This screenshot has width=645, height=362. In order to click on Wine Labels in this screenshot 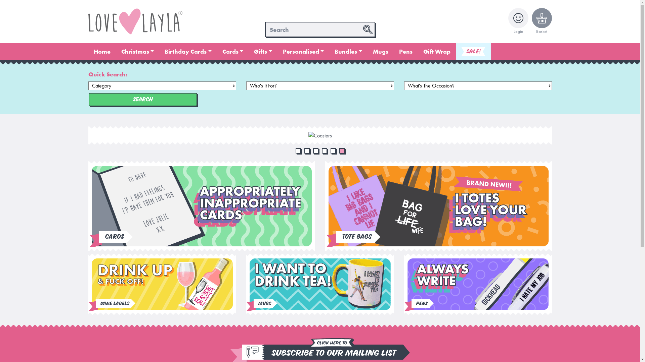, I will do `click(113, 304)`.